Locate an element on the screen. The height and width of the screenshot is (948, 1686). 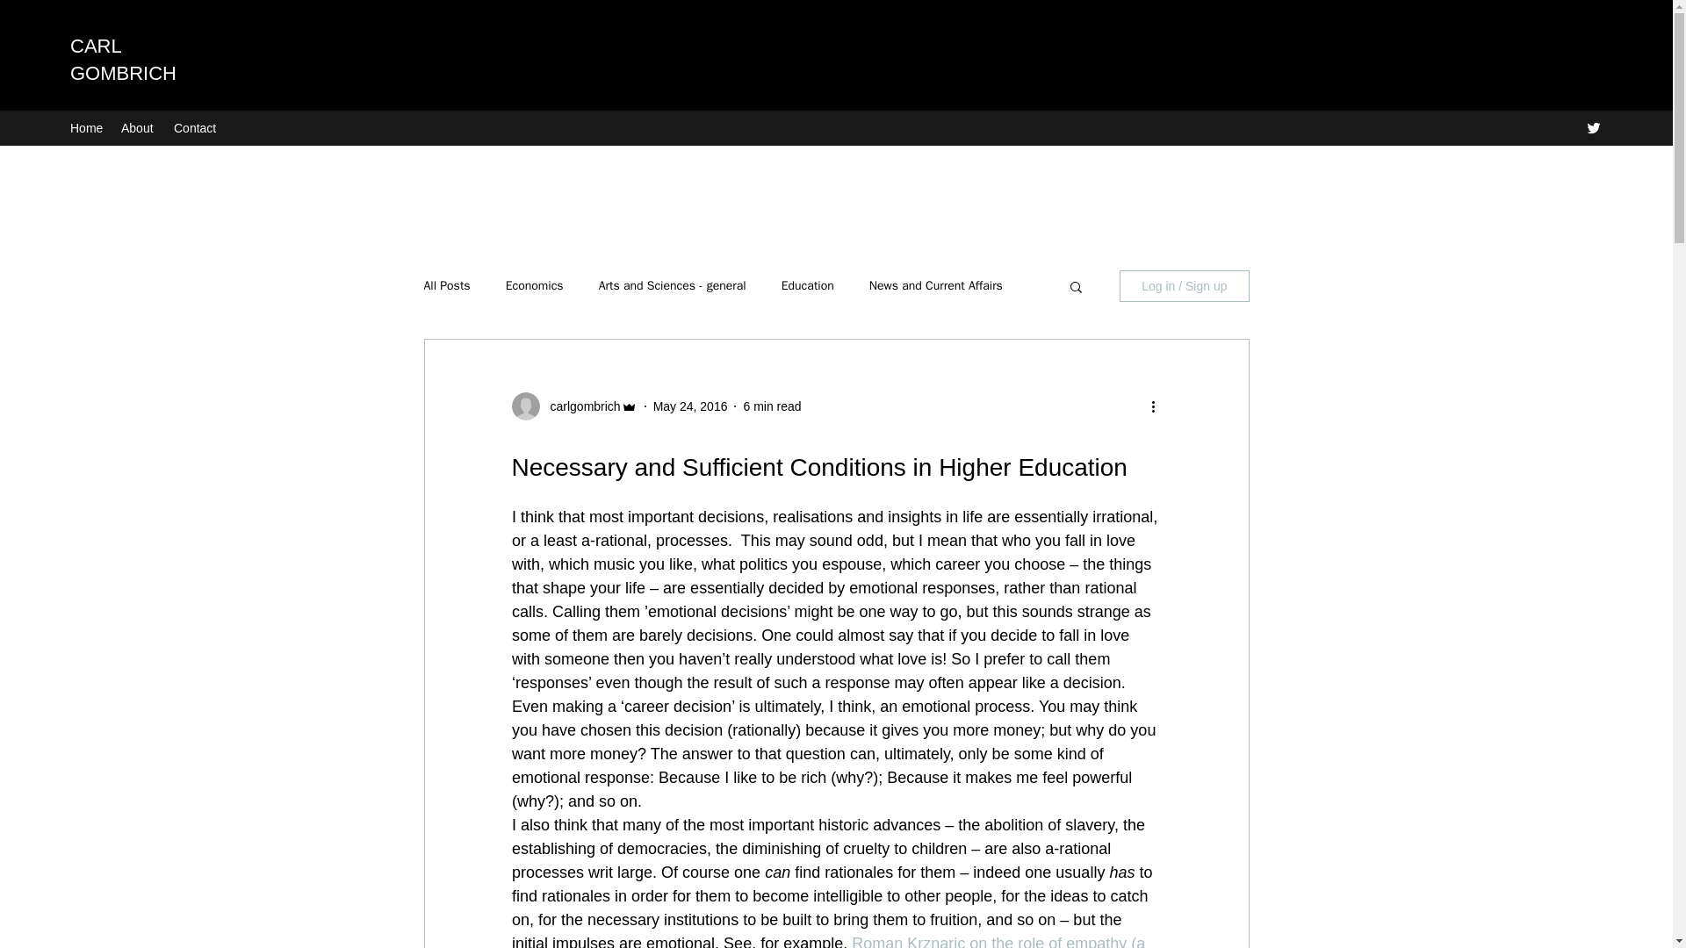
About is located at coordinates (139, 127).